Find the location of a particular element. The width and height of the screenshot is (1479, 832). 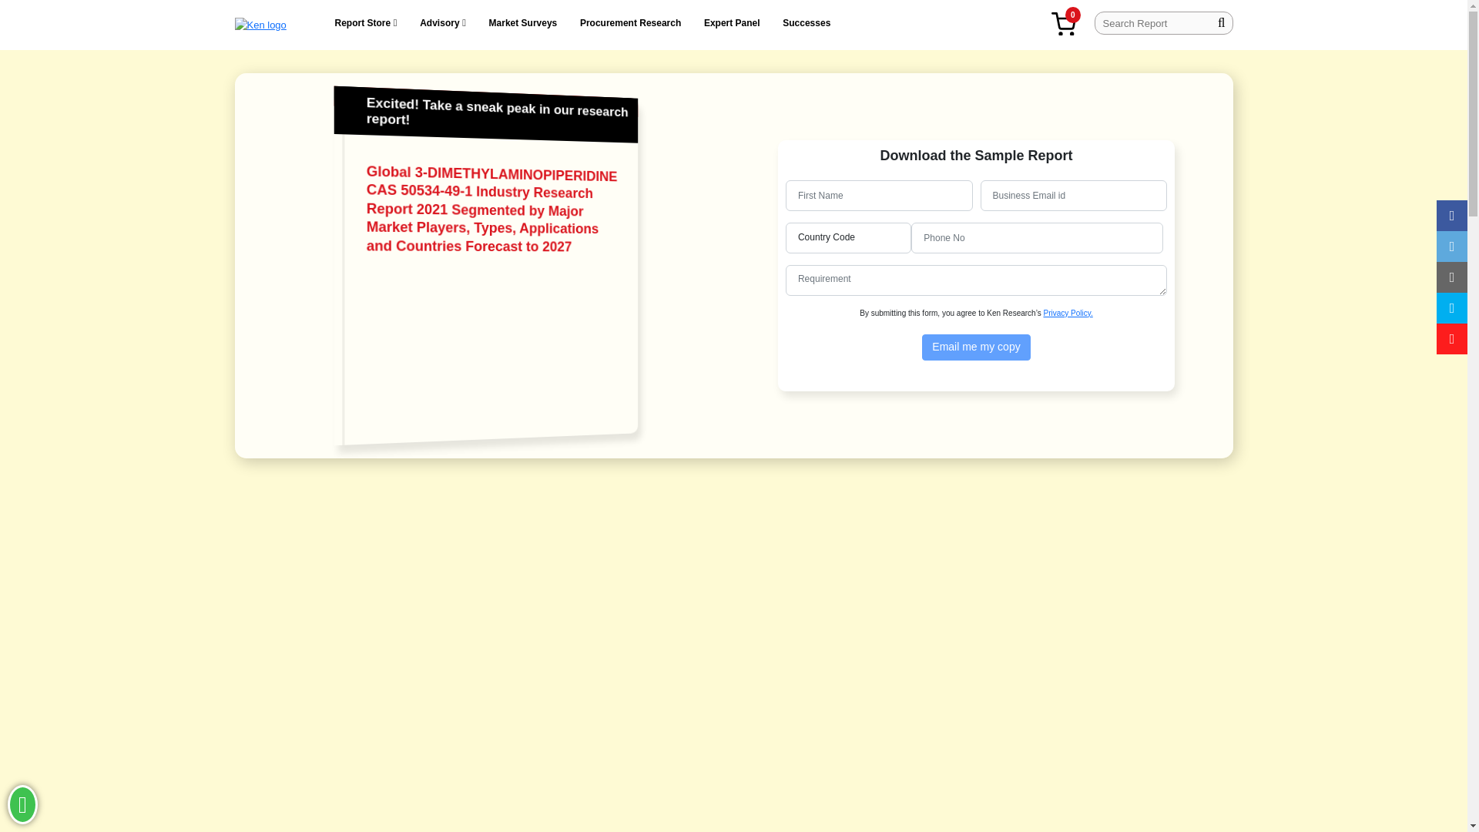

Report Store is located at coordinates (364, 23).